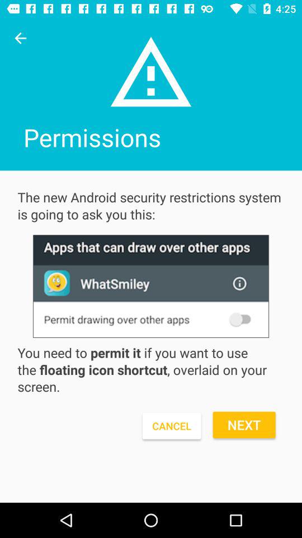 The width and height of the screenshot is (302, 538). What do you see at coordinates (20, 38) in the screenshot?
I see `going back to the previous page` at bounding box center [20, 38].